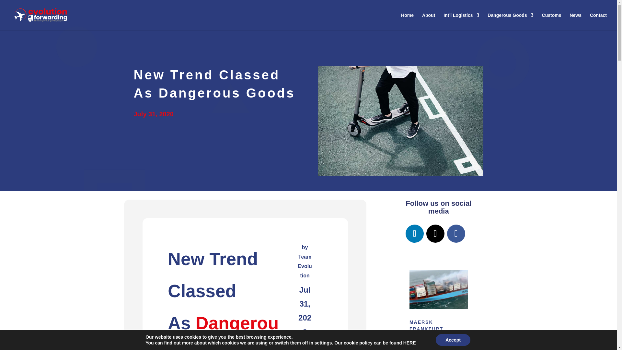  I want to click on Contact, so click(598, 21).